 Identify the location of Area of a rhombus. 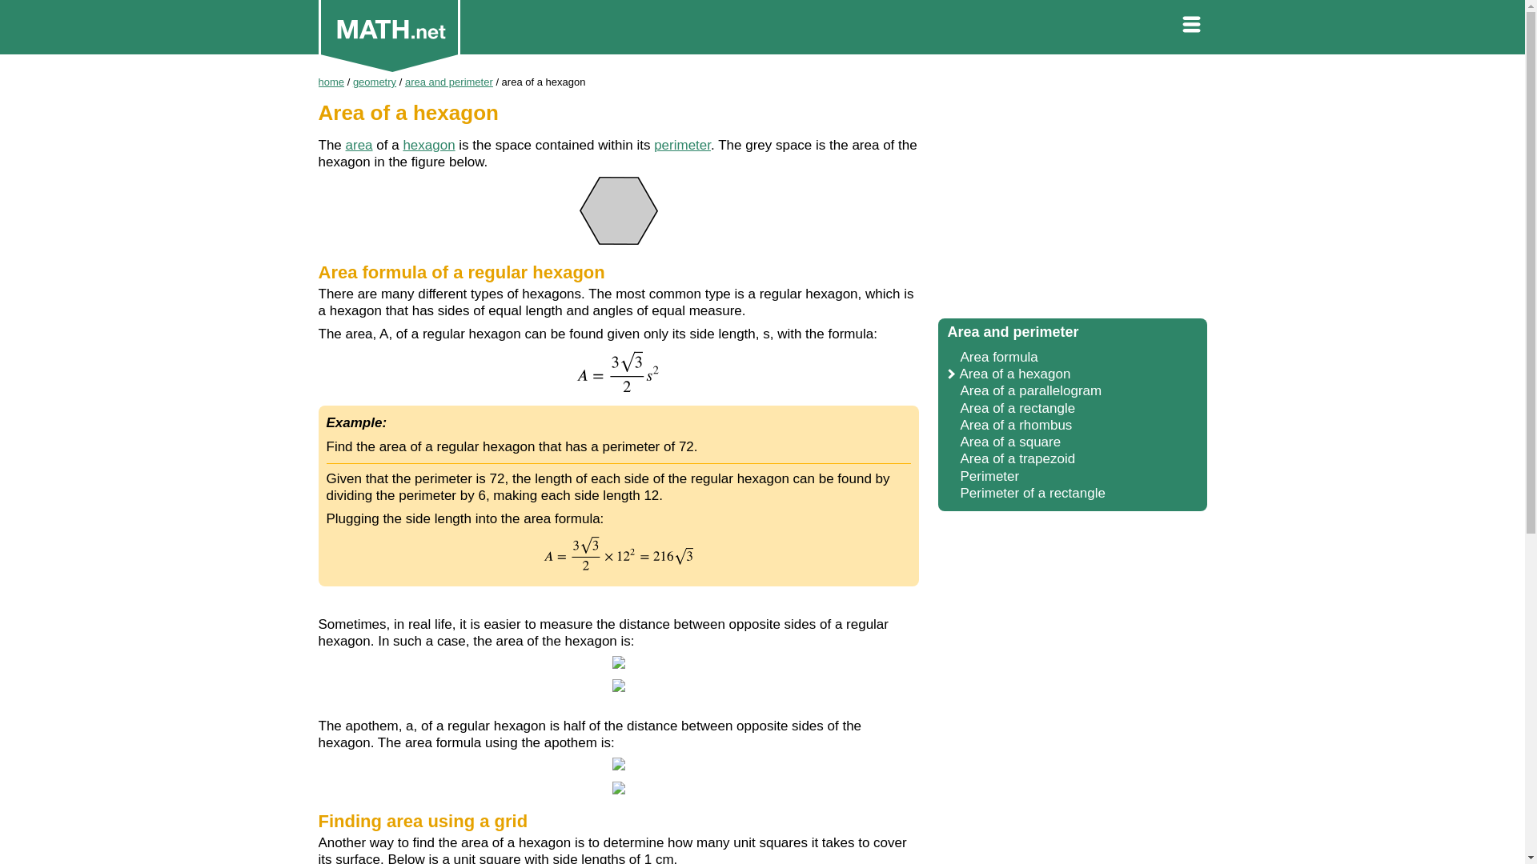
(1017, 425).